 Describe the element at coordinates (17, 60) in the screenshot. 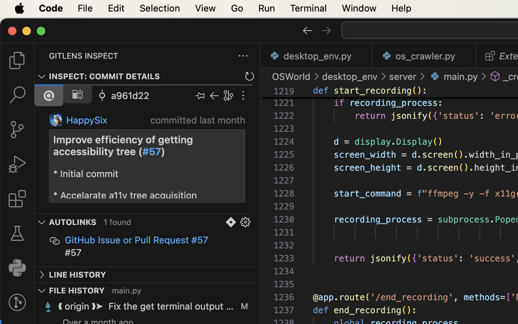

I see `0 ` at that location.